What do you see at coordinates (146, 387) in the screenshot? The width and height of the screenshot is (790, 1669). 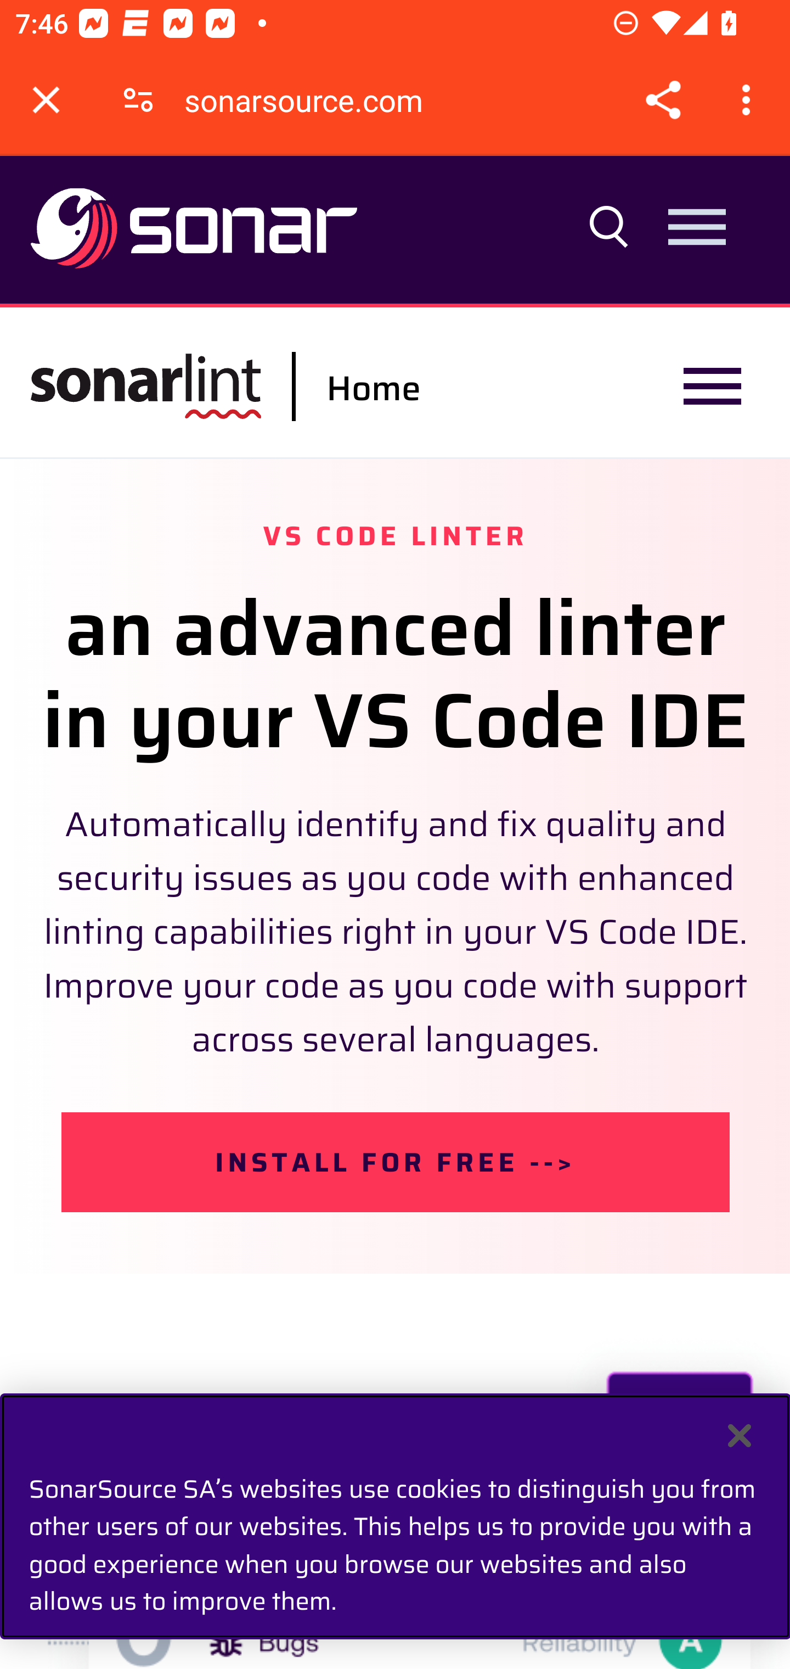 I see `SonarLint` at bounding box center [146, 387].